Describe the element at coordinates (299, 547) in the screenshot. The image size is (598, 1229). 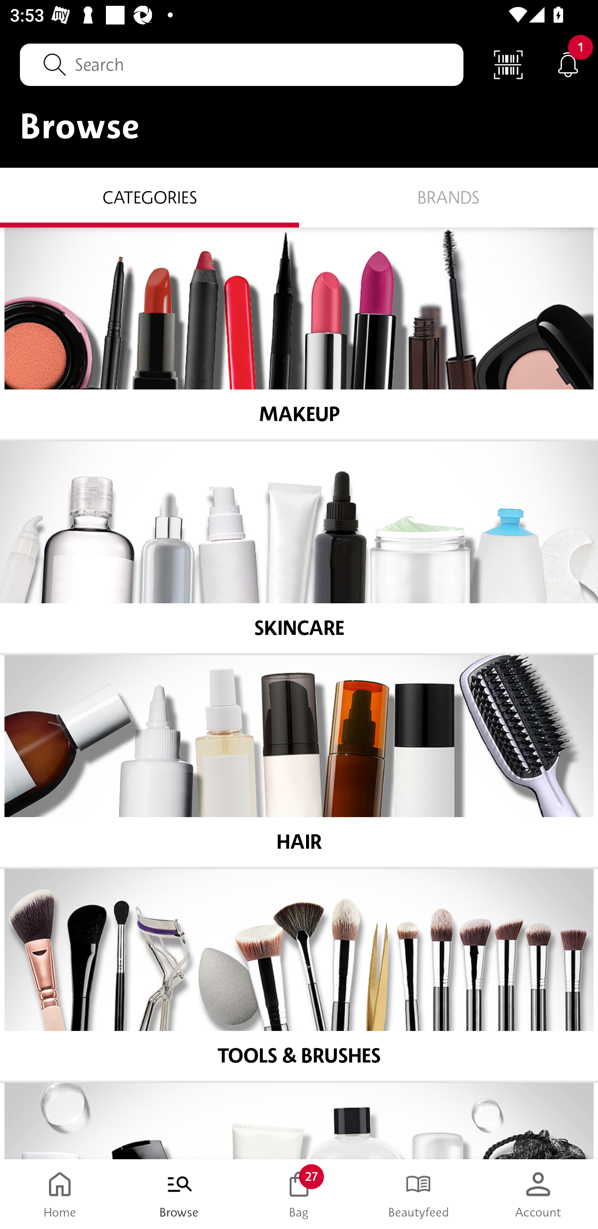
I see `SKINCARE` at that location.